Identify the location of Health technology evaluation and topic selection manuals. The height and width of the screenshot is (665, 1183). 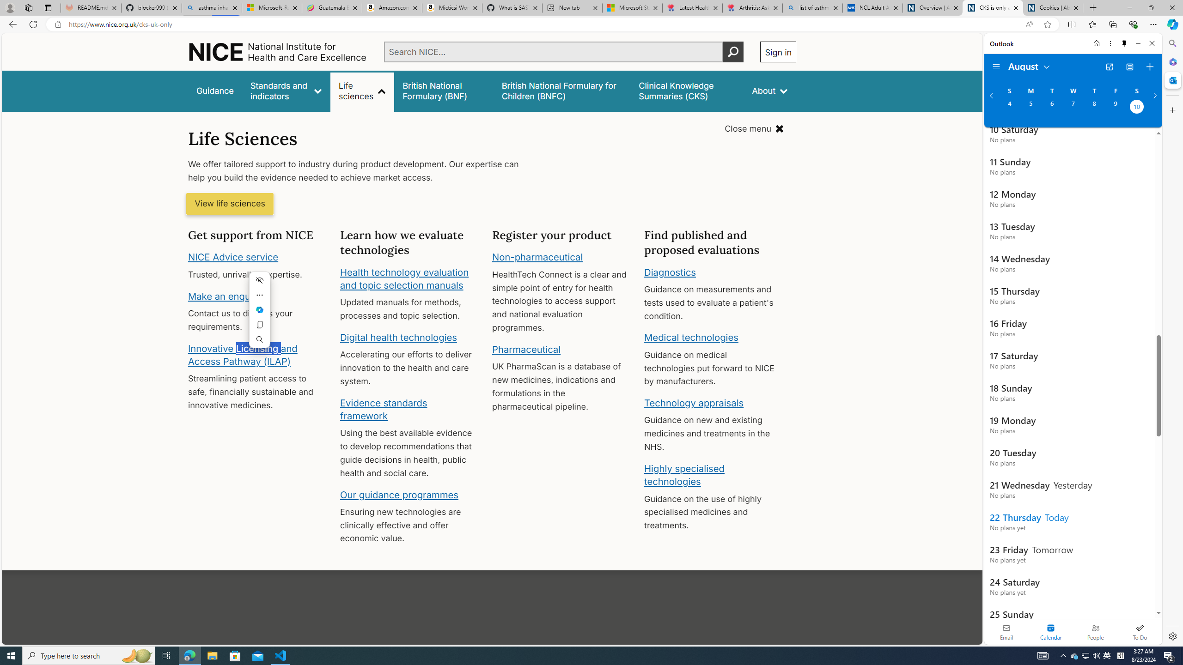
(404, 278).